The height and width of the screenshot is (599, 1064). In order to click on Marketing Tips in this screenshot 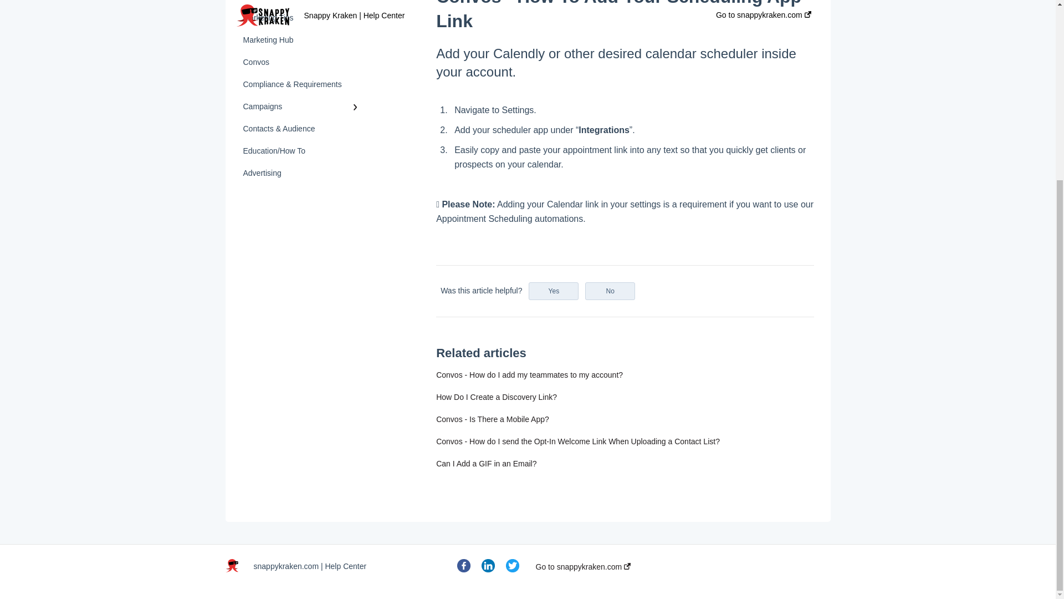, I will do `click(303, 17)`.